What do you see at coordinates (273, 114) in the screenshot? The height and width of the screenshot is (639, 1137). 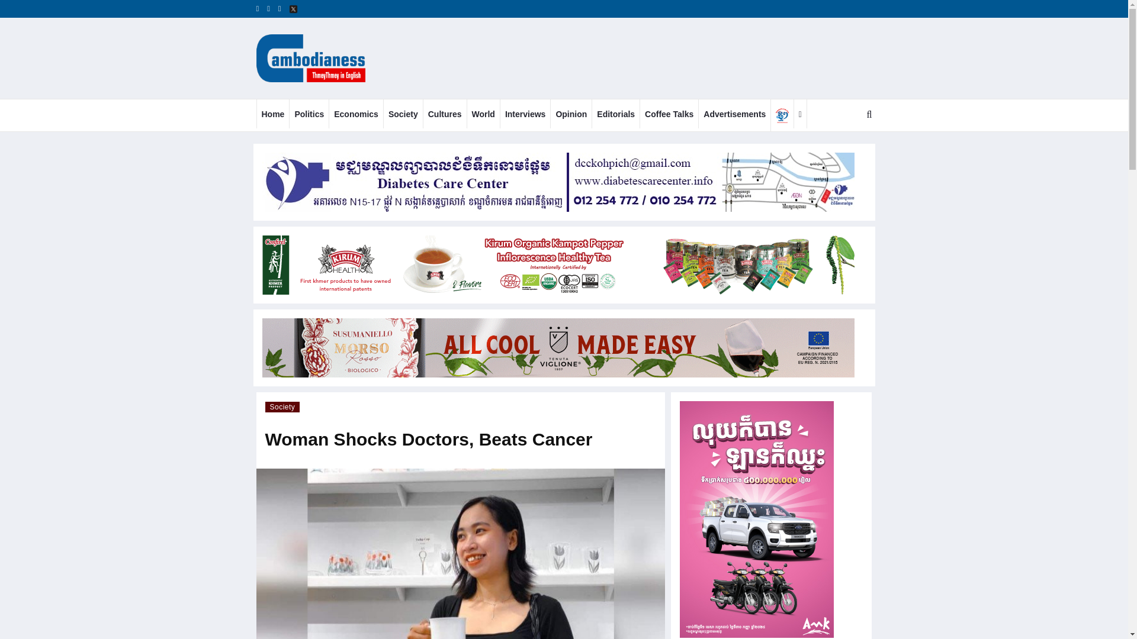 I see `Home` at bounding box center [273, 114].